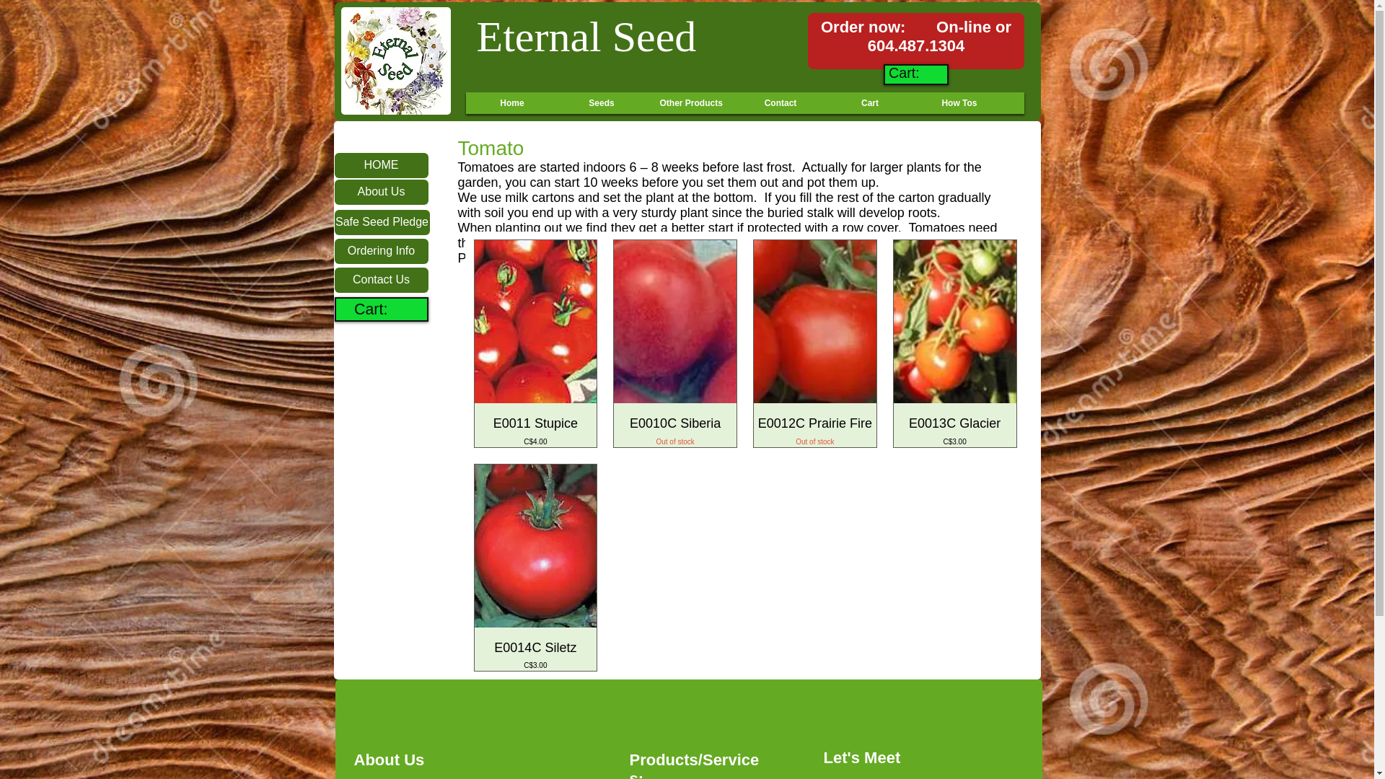  What do you see at coordinates (512, 102) in the screenshot?
I see `Other Products` at bounding box center [512, 102].